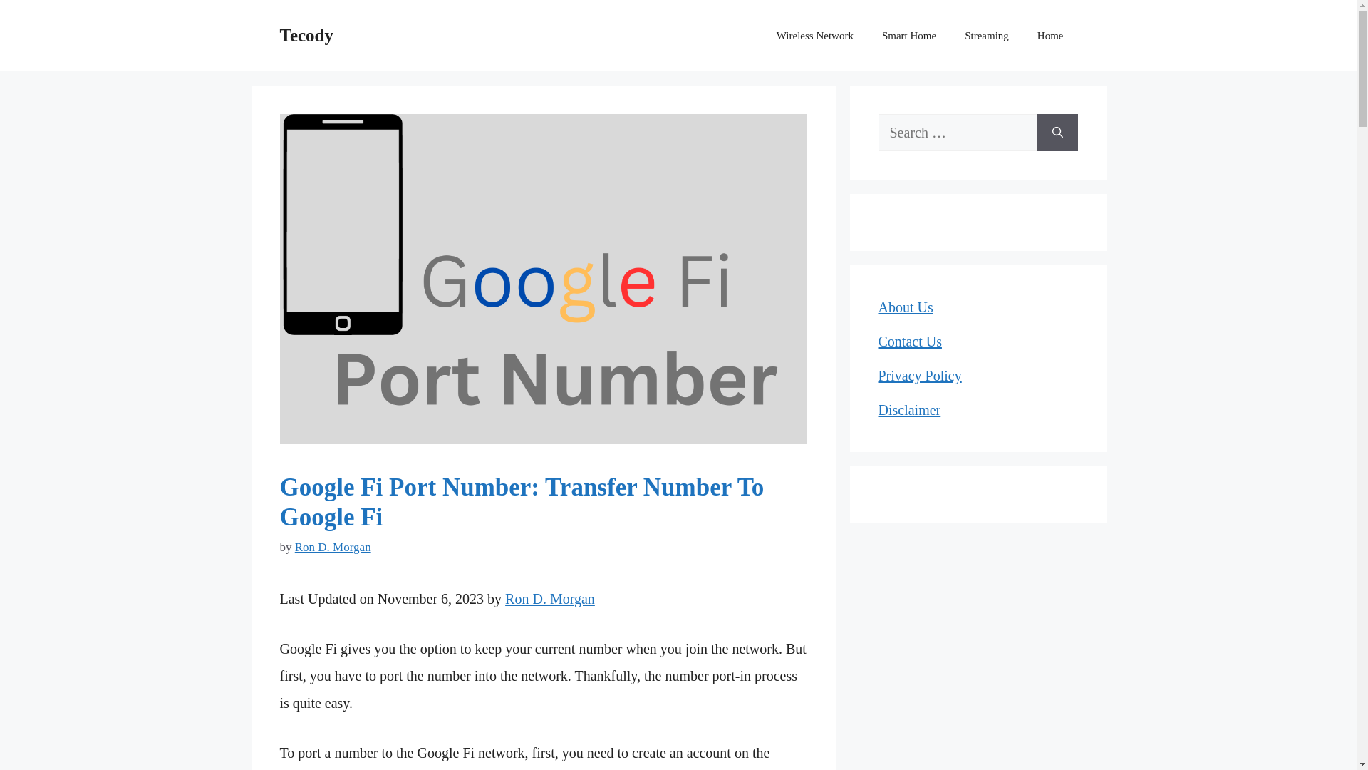 The image size is (1368, 770). What do you see at coordinates (987, 36) in the screenshot?
I see `Streaming` at bounding box center [987, 36].